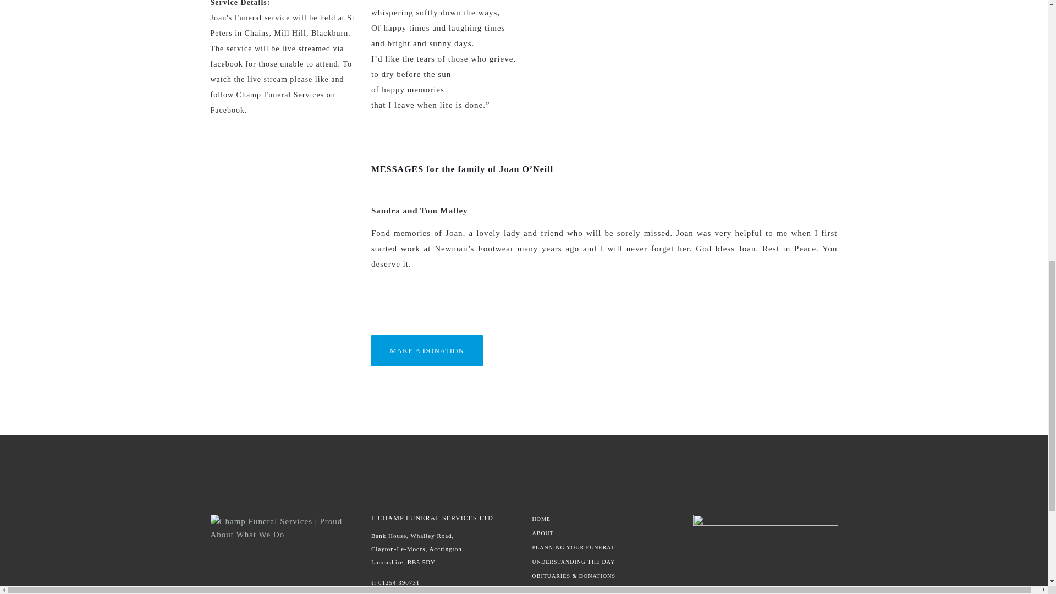 This screenshot has width=1056, height=594. Describe the element at coordinates (398, 582) in the screenshot. I see `01254 390731` at that location.